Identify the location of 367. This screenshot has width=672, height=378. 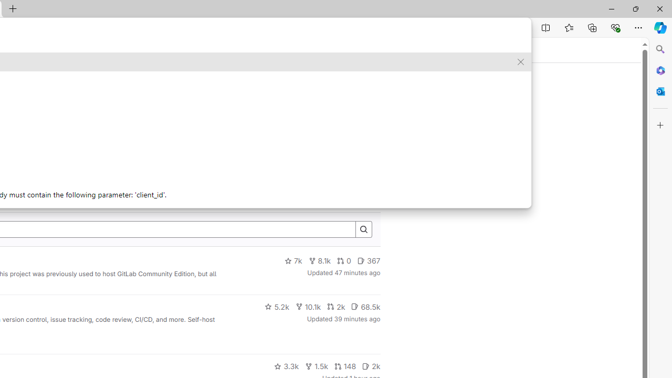
(369, 261).